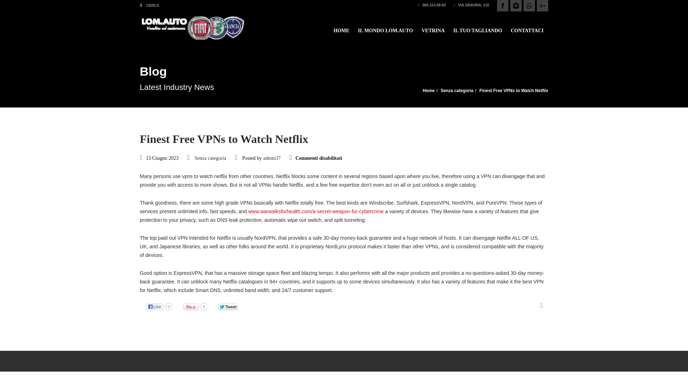 Image resolution: width=688 pixels, height=387 pixels. I want to click on admin37, so click(272, 158).